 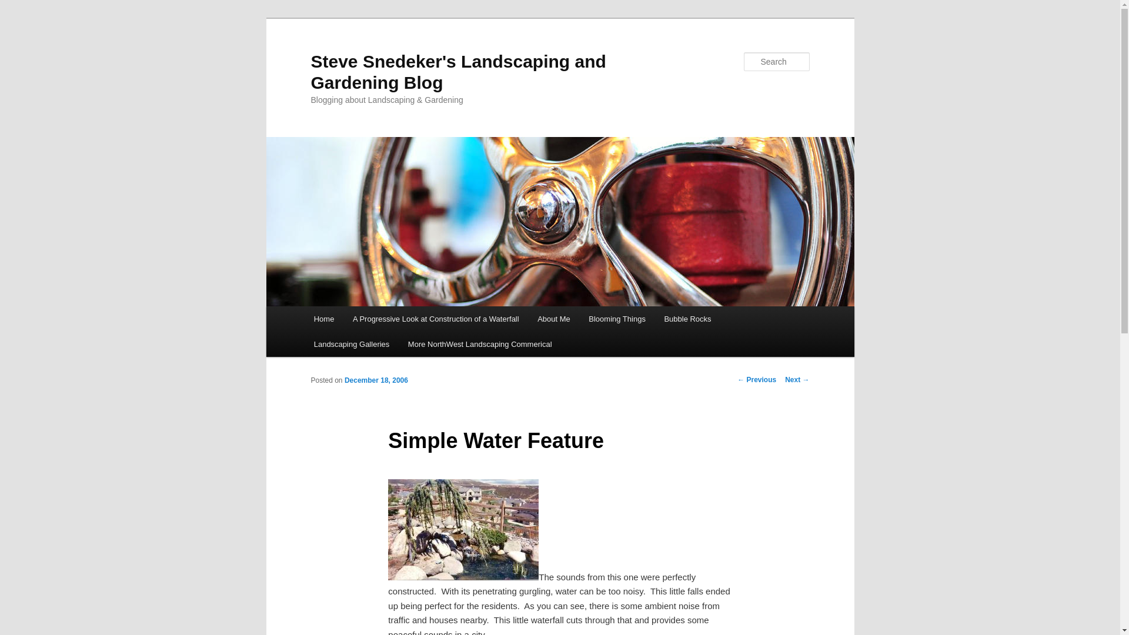 What do you see at coordinates (376, 380) in the screenshot?
I see `December 18, 2006` at bounding box center [376, 380].